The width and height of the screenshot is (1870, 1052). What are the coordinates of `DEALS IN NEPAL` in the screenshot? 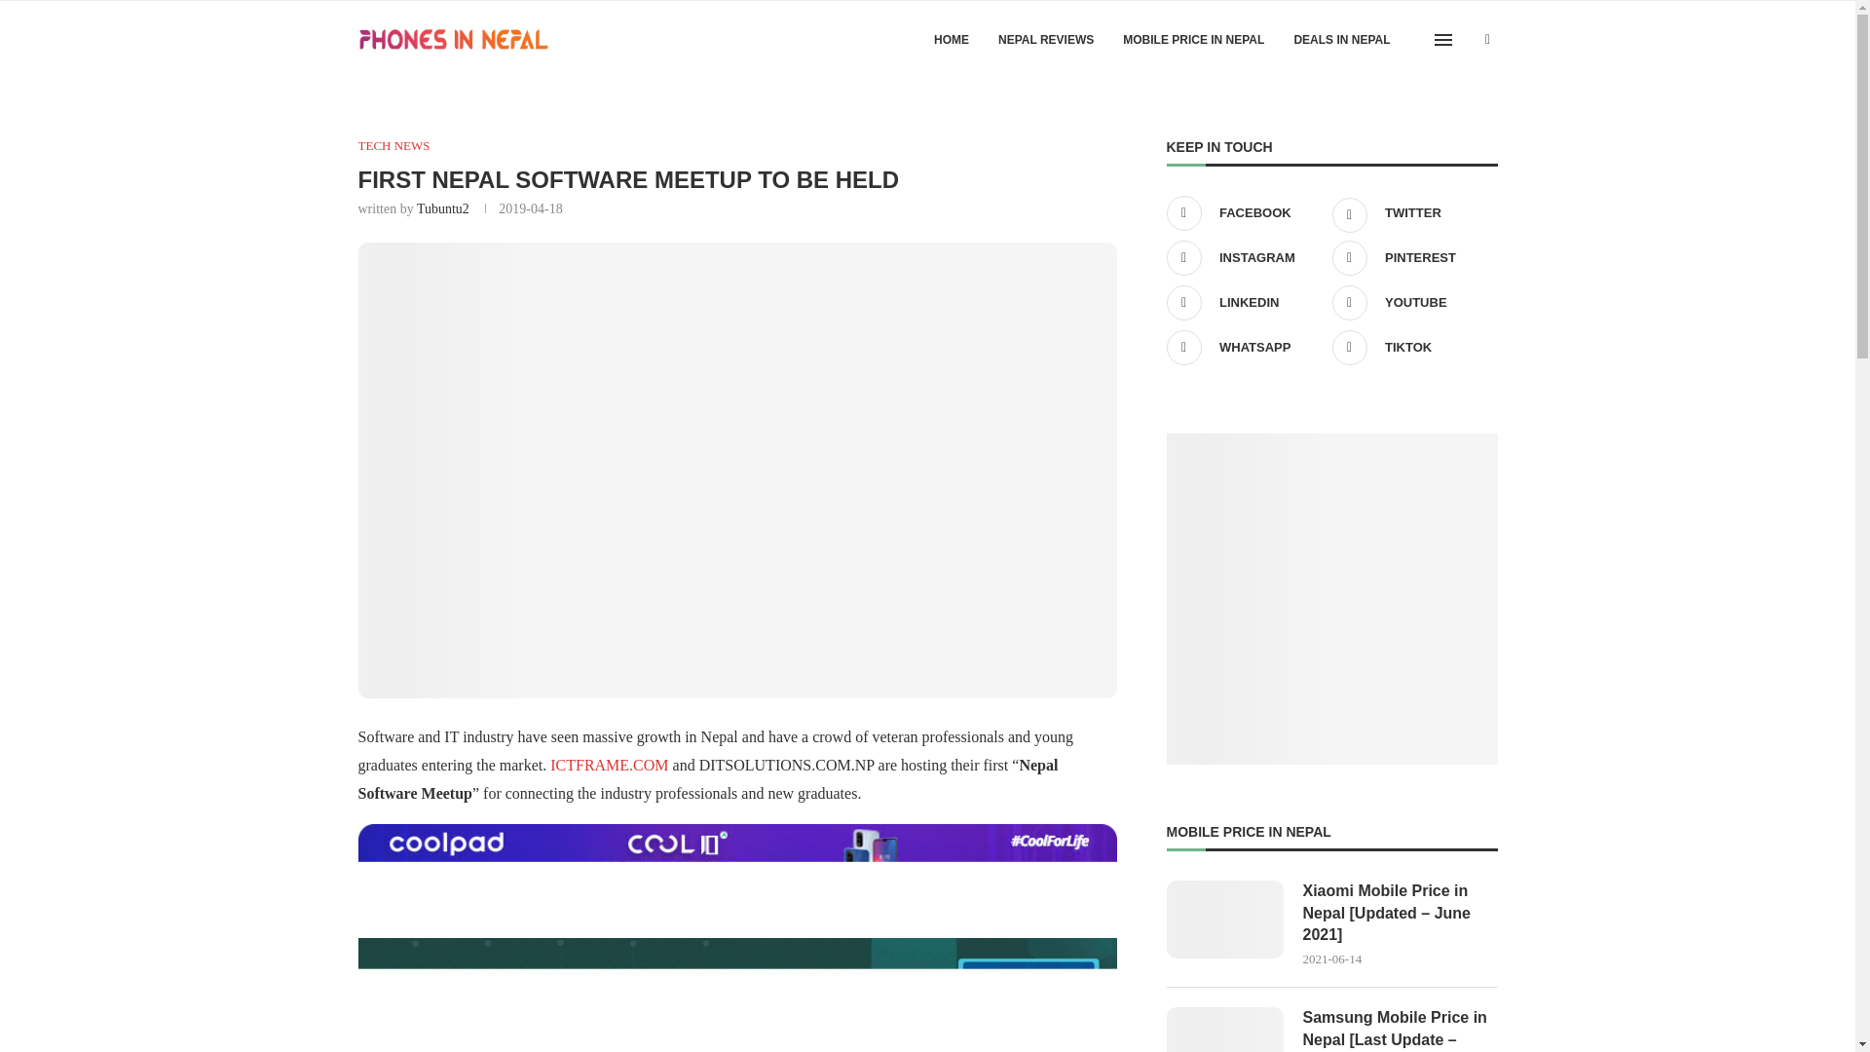 It's located at (1341, 40).